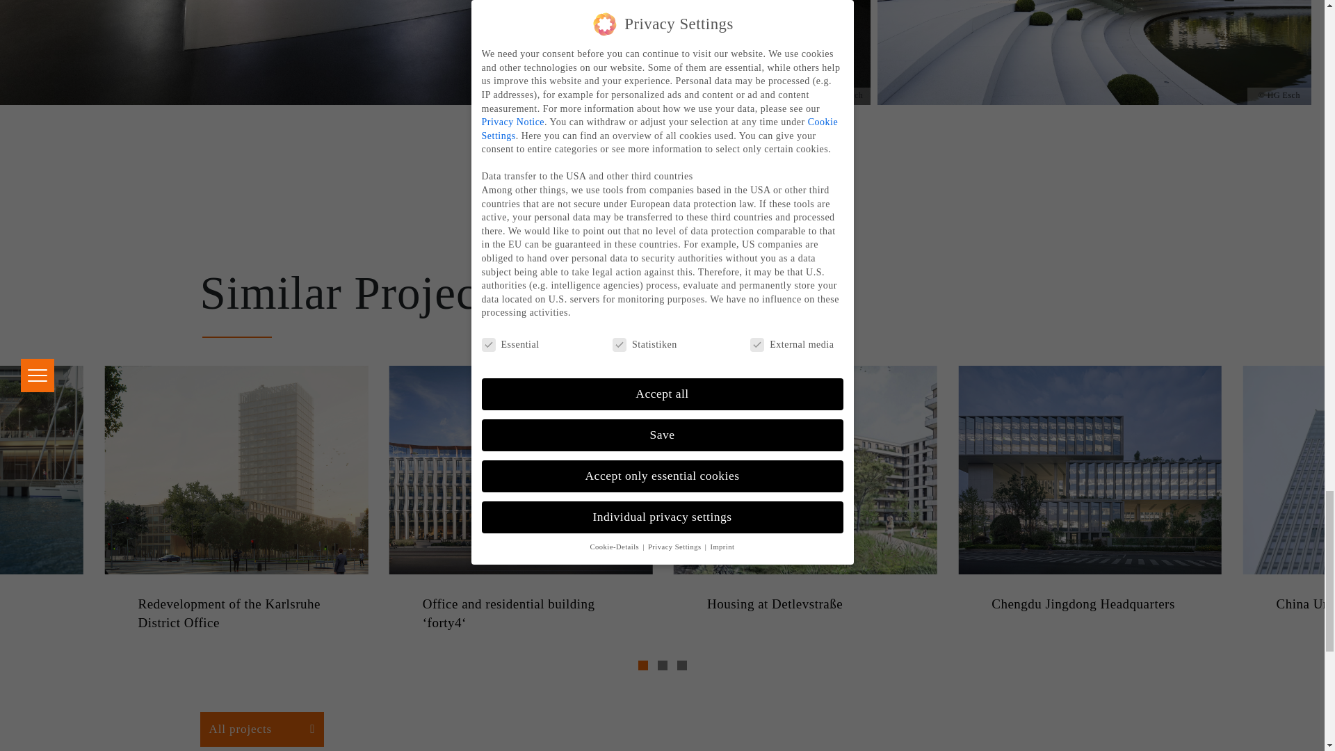 The width and height of the screenshot is (1335, 751). What do you see at coordinates (1090, 605) in the screenshot?
I see `Chengdu Jingdong Headquarters` at bounding box center [1090, 605].